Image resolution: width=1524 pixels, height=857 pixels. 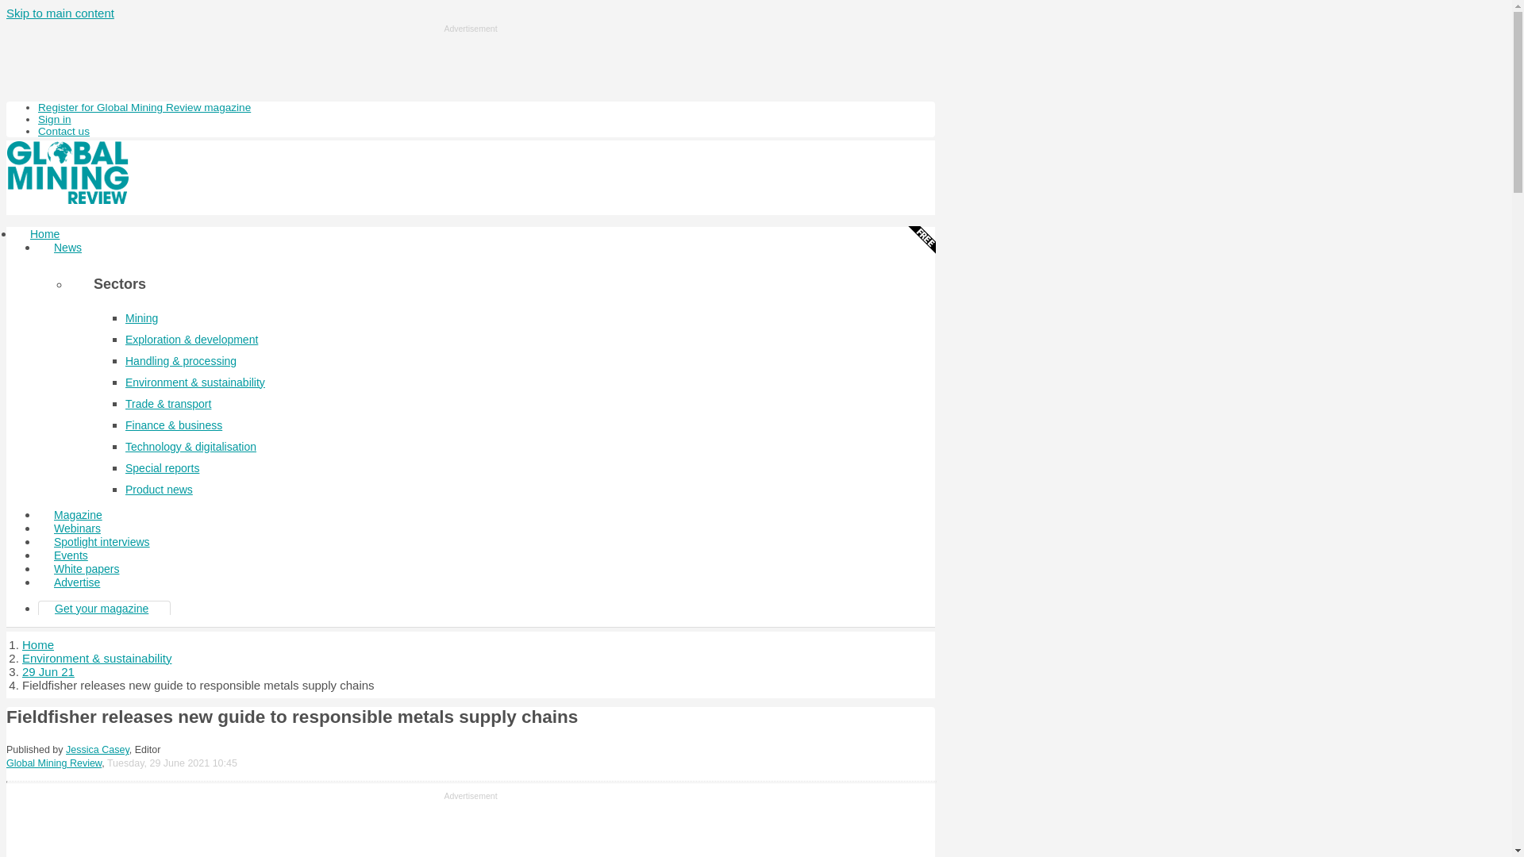 I want to click on White papers, so click(x=87, y=568).